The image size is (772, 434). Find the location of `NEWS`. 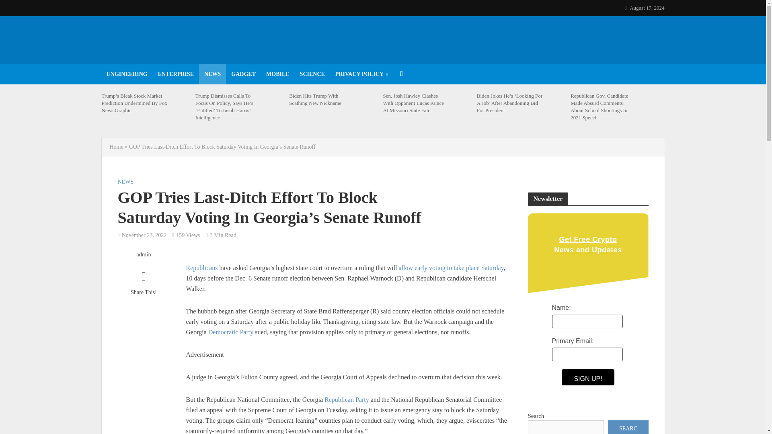

NEWS is located at coordinates (125, 182).